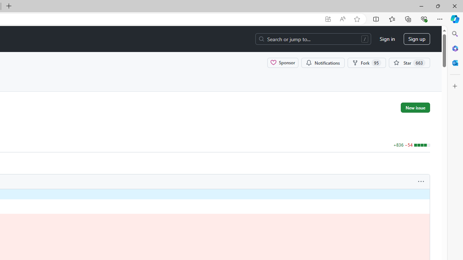 This screenshot has height=260, width=463. Describe the element at coordinates (283, 62) in the screenshot. I see `Sponsor` at that location.